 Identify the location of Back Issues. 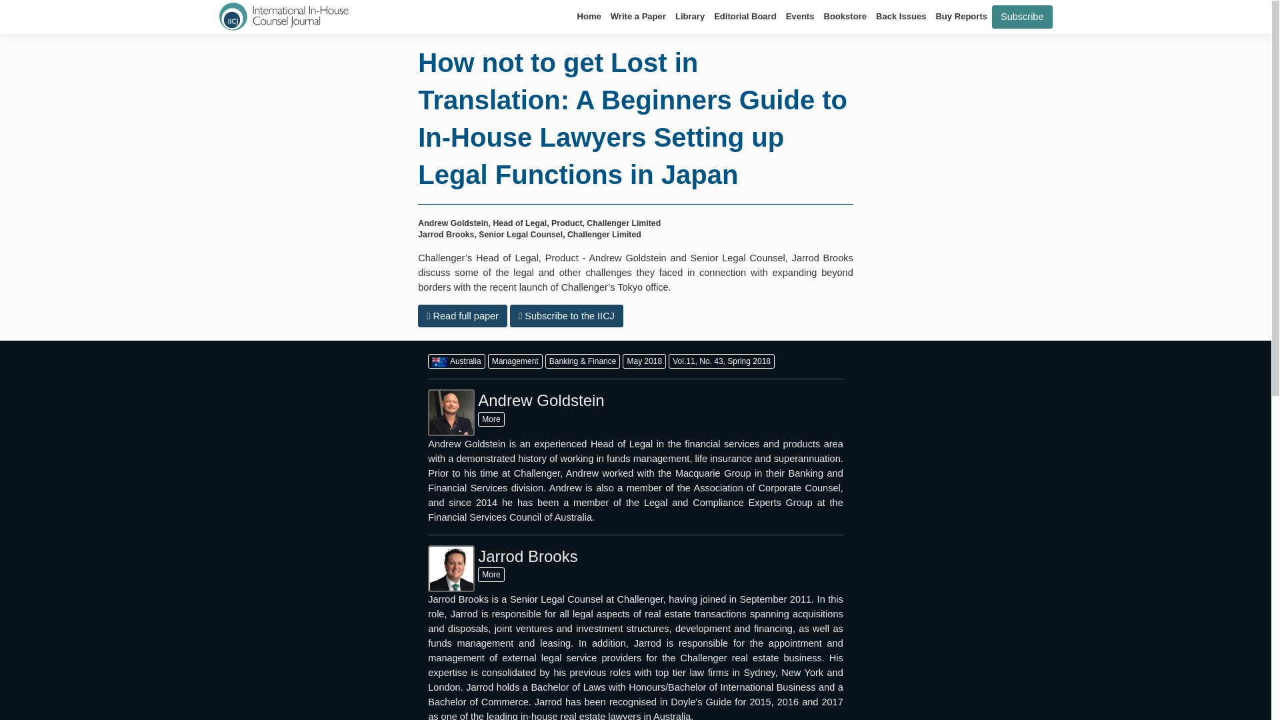
(901, 16).